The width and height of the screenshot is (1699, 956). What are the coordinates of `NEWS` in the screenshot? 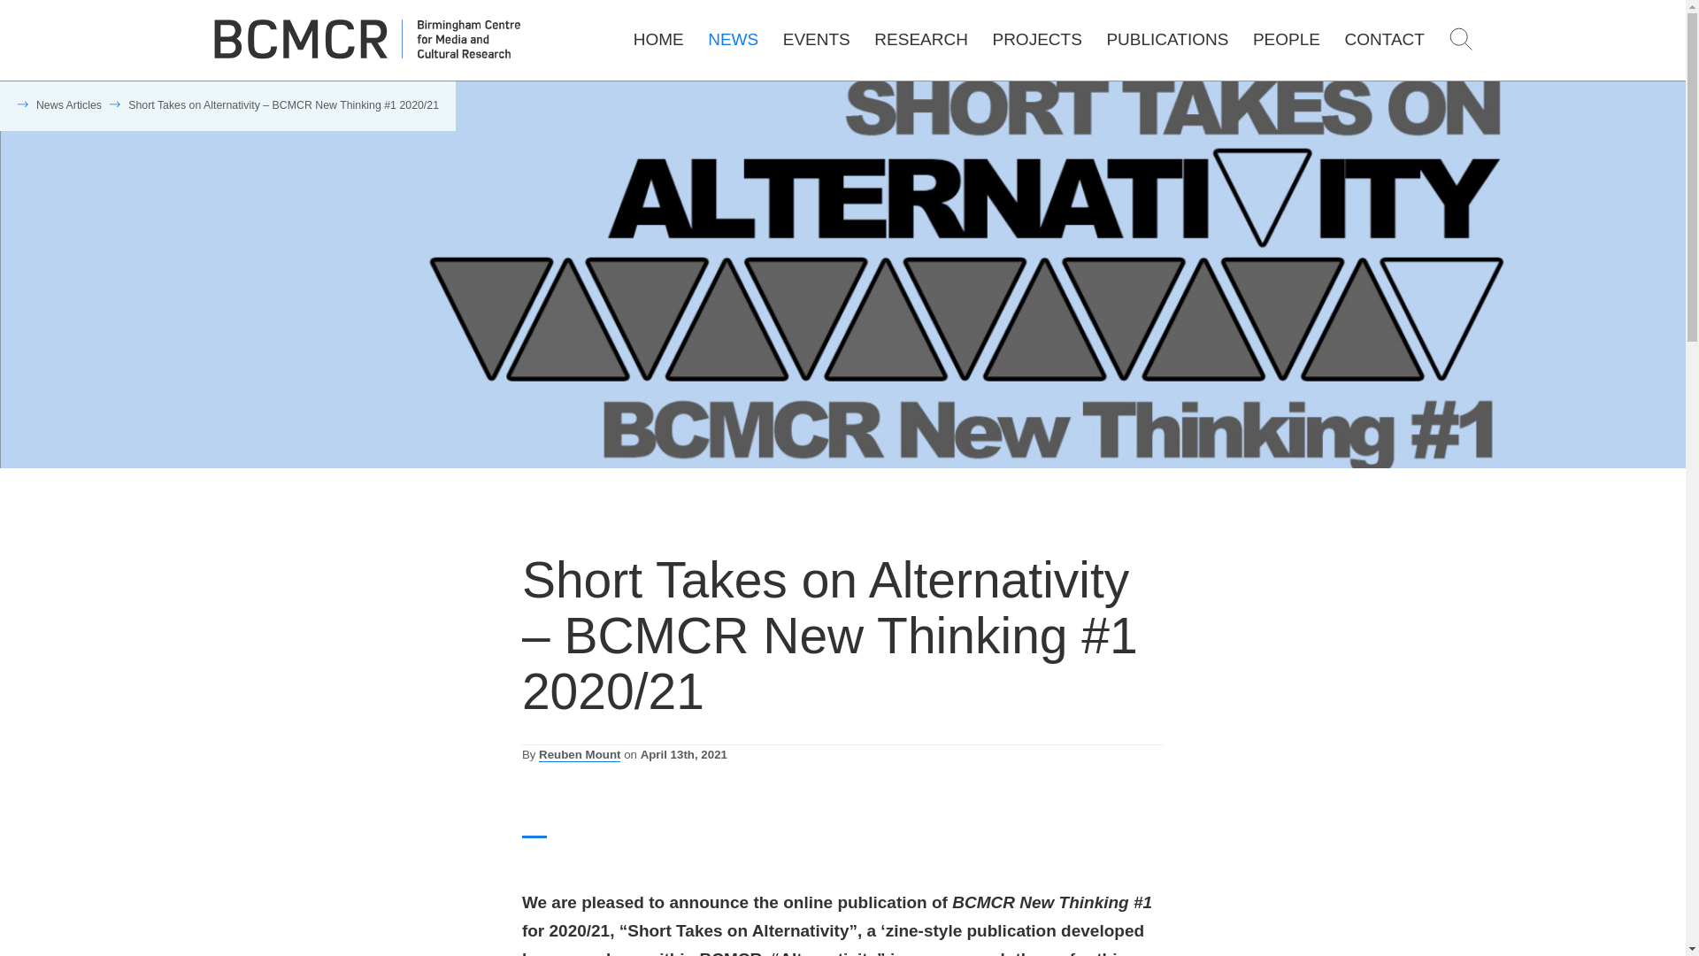 It's located at (733, 39).